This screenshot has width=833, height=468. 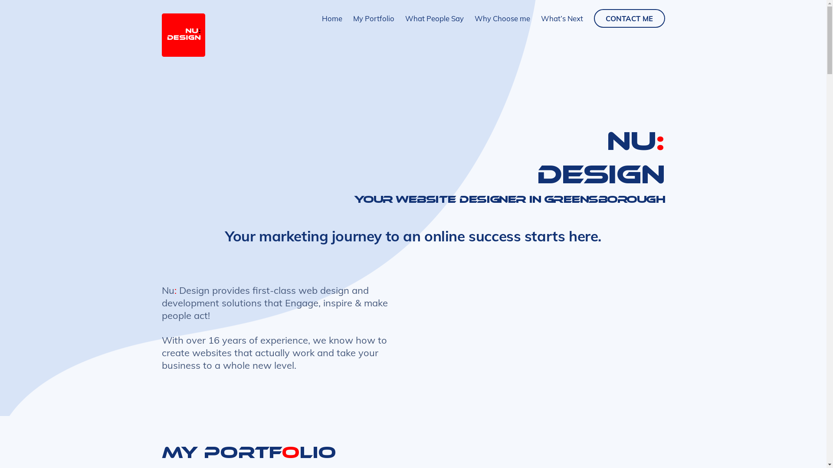 What do you see at coordinates (183, 53) in the screenshot?
I see `Nu Design` at bounding box center [183, 53].